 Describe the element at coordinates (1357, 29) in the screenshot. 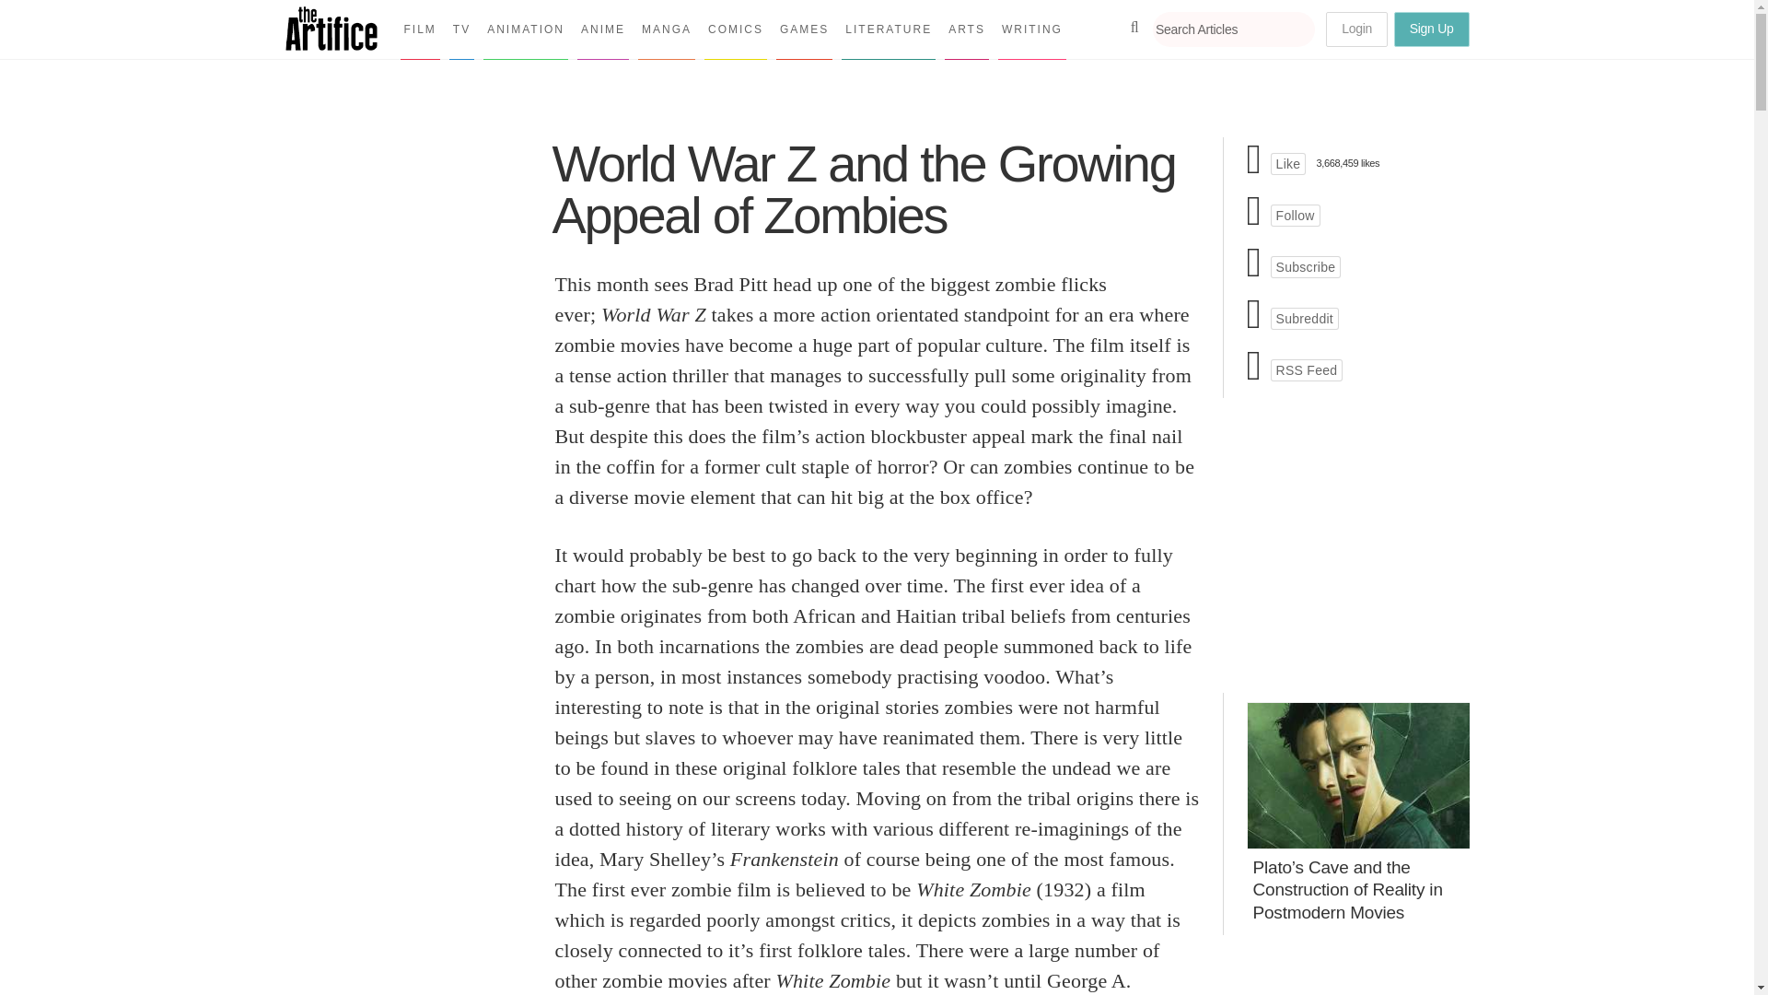

I see `Login` at that location.